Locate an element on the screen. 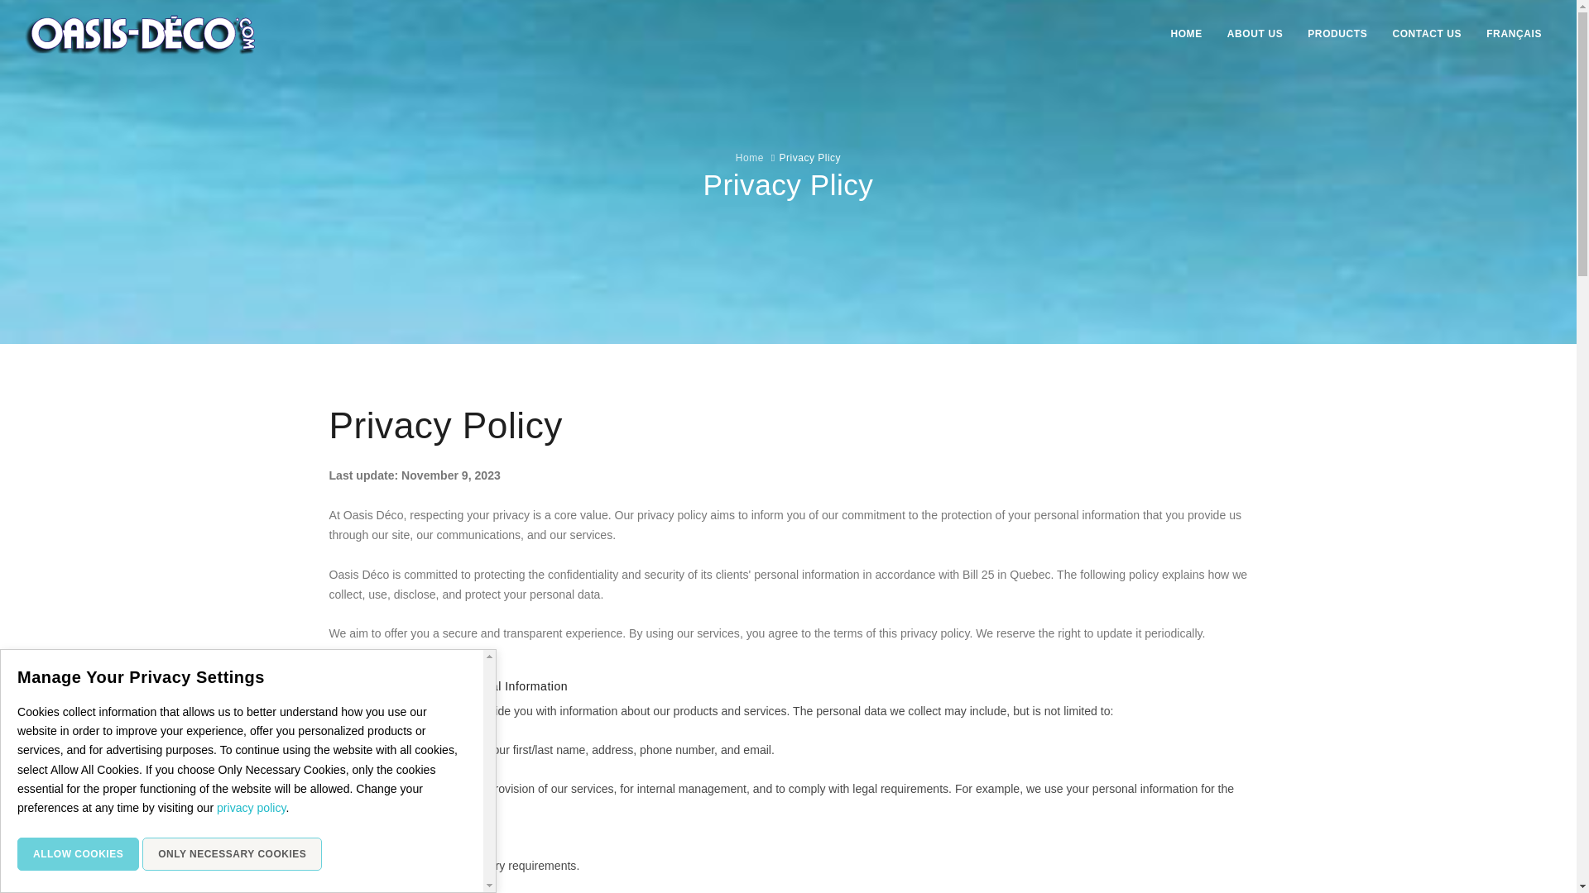  privacy policy is located at coordinates (251, 807).